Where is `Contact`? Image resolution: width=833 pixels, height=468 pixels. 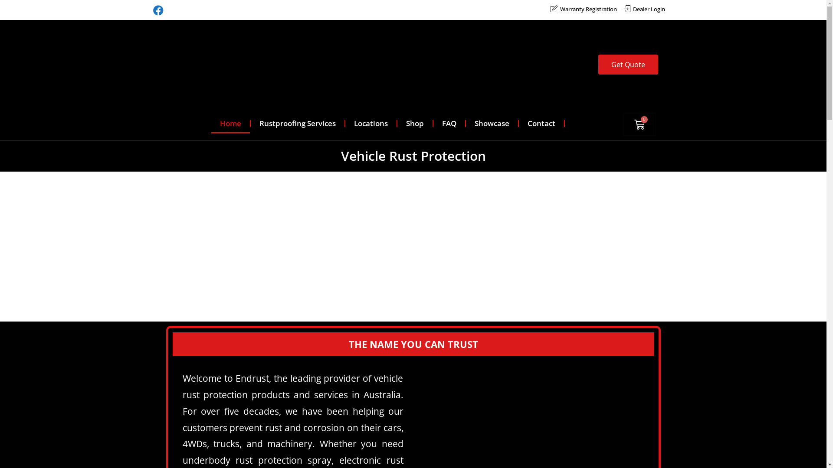
Contact is located at coordinates (541, 123).